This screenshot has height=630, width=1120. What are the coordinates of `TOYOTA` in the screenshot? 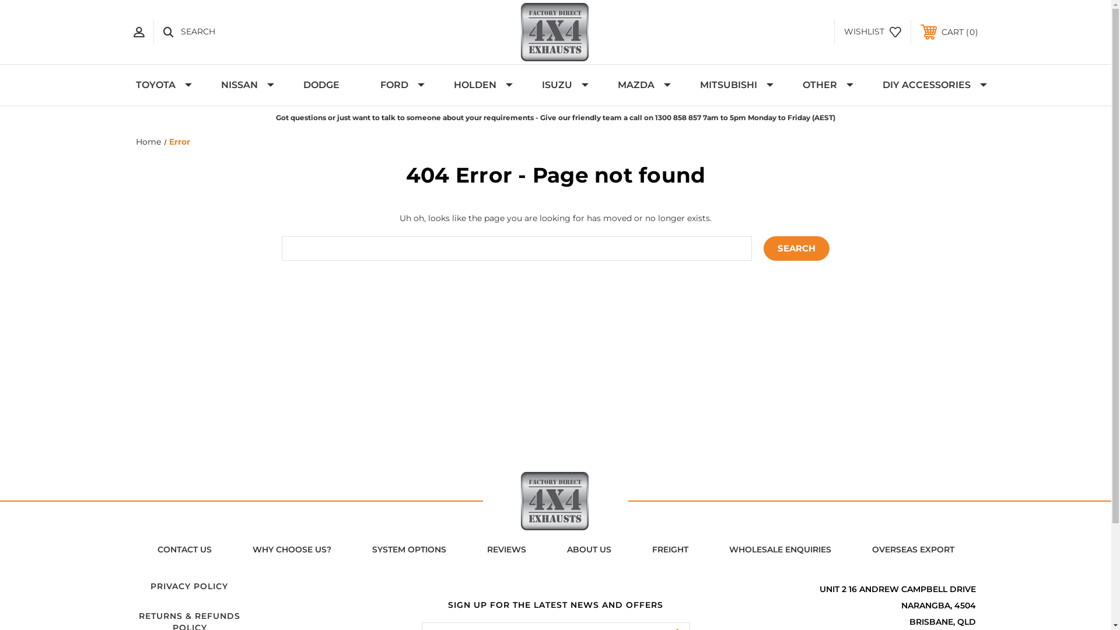 It's located at (158, 85).